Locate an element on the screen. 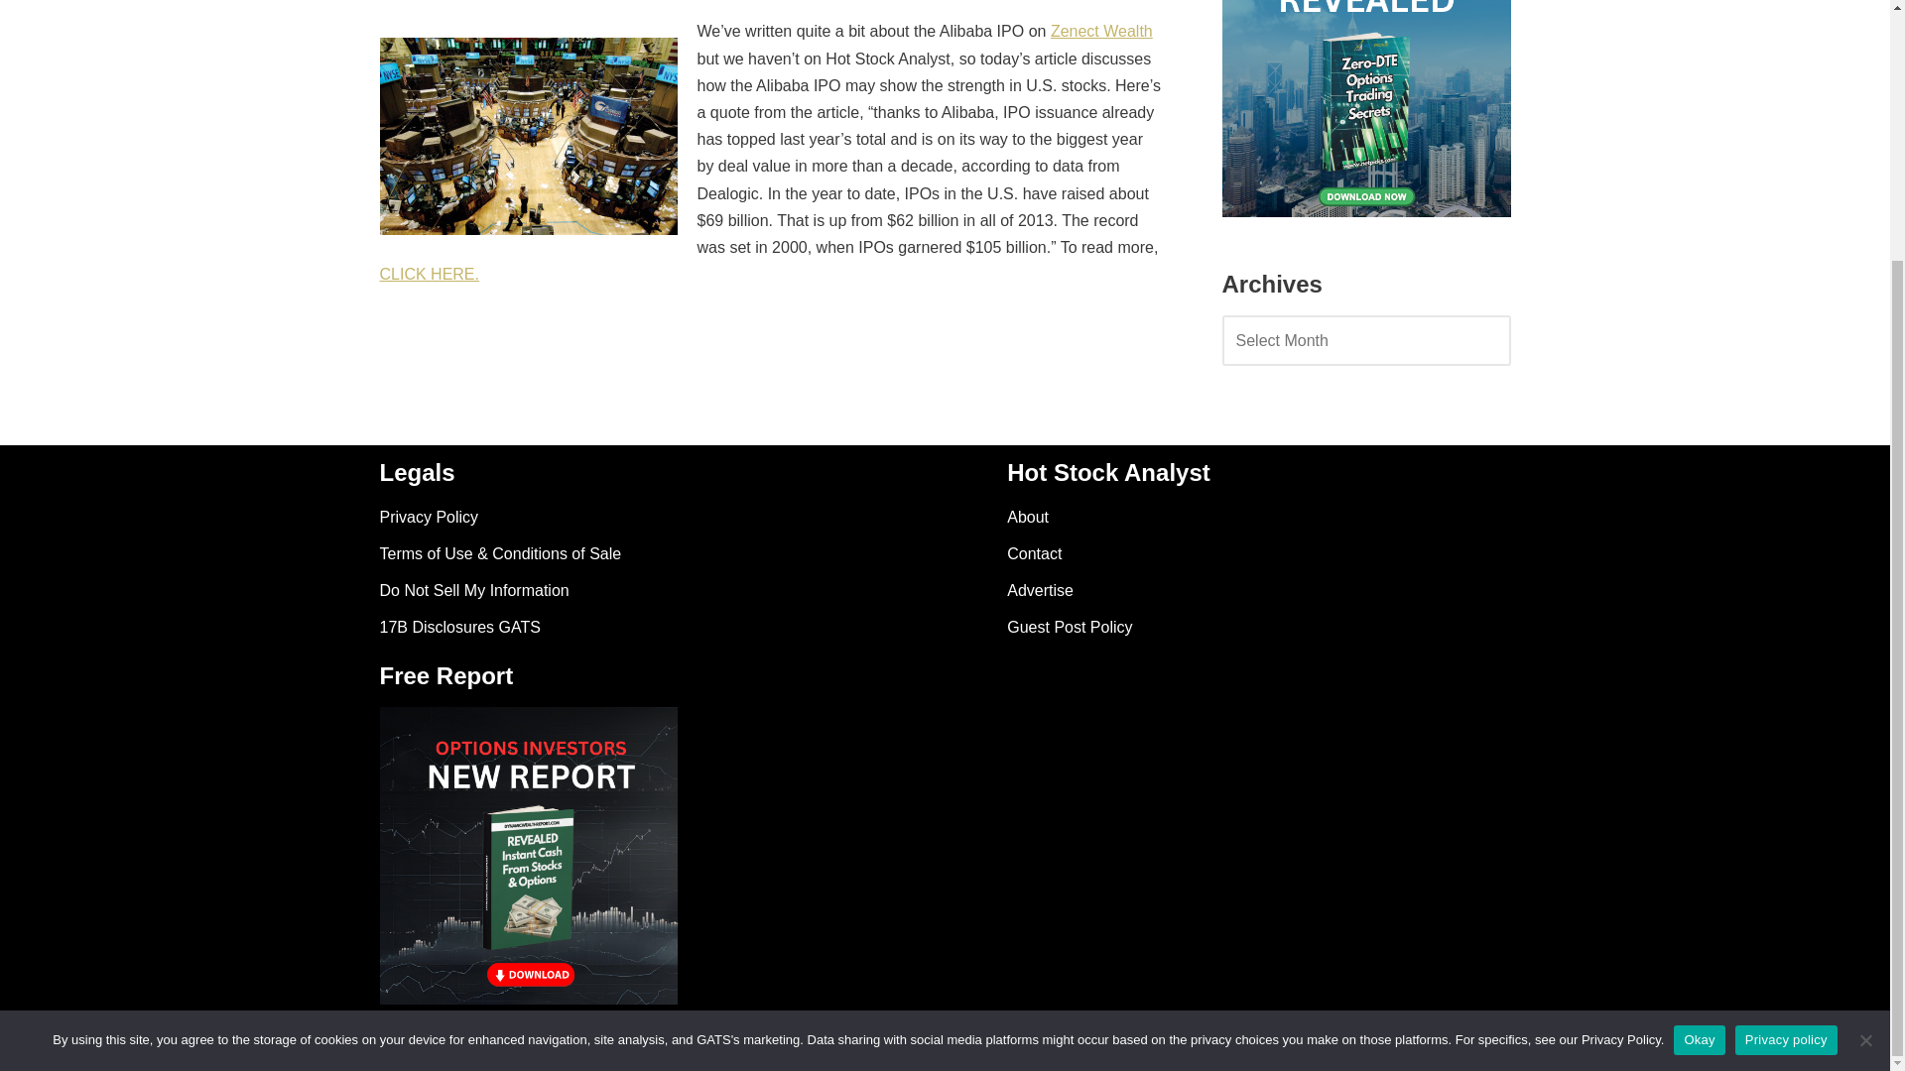 The image size is (1905, 1071). Guest Post Policy is located at coordinates (1070, 627).